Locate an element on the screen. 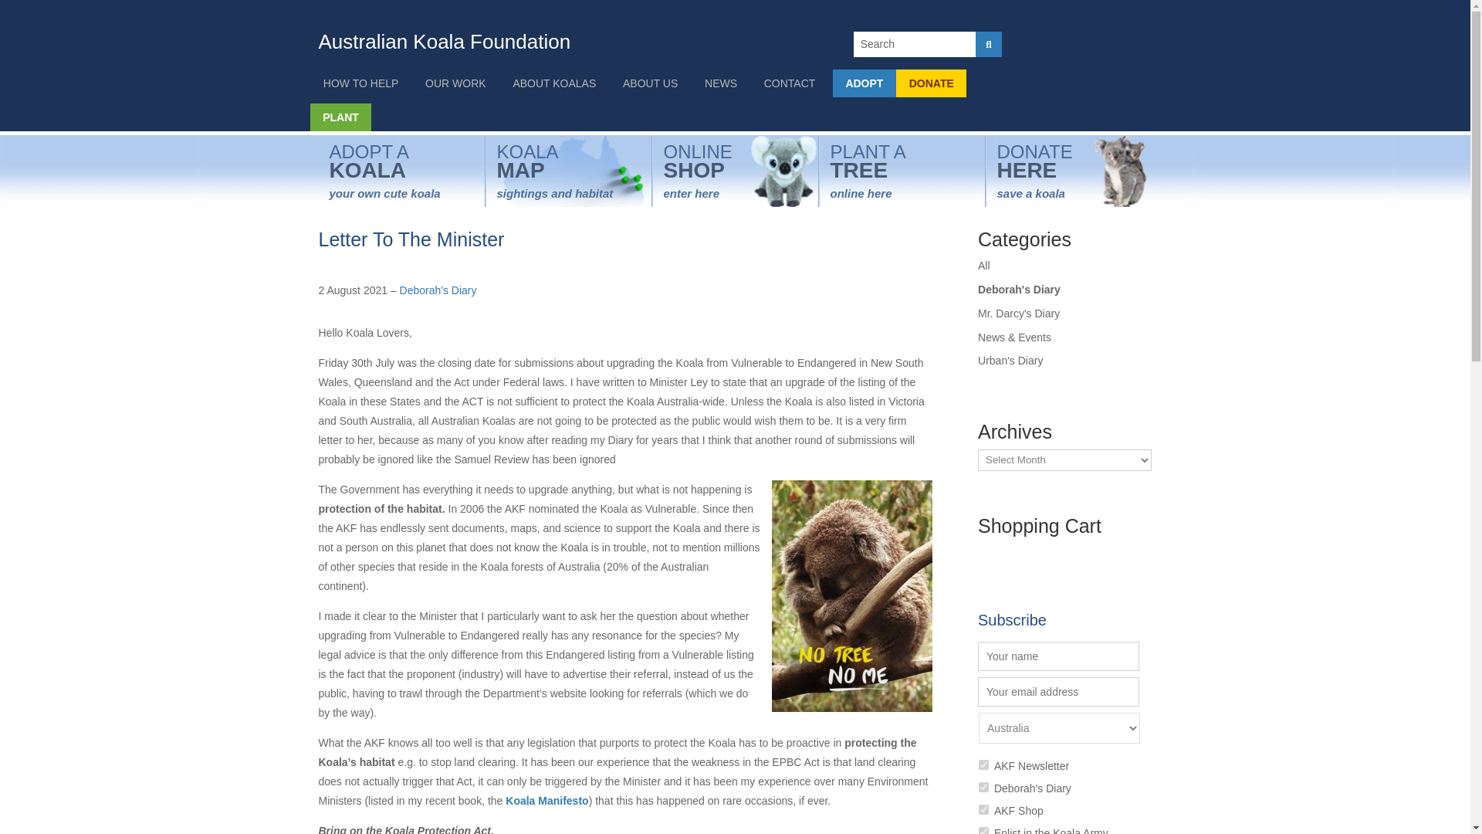  Deborah's Diary is located at coordinates (983, 788).